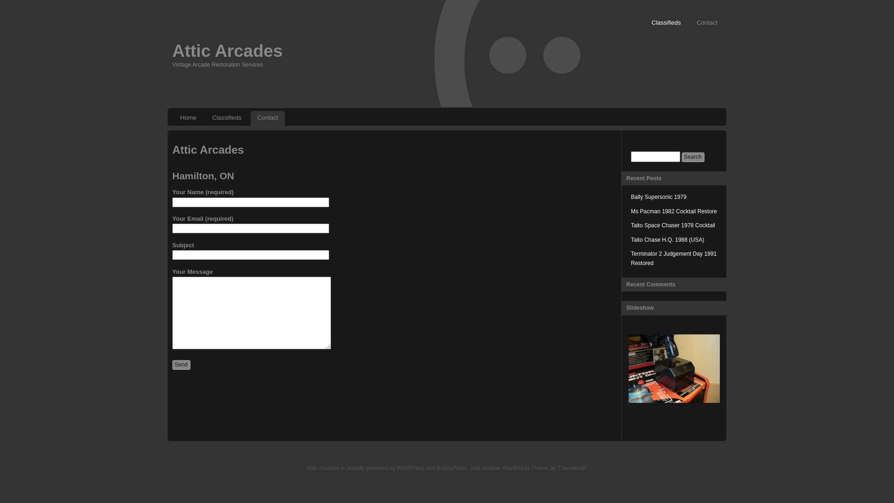 This screenshot has height=503, width=894. I want to click on Terminator 2 Judgement Day 1991 Restored, so click(674, 258).